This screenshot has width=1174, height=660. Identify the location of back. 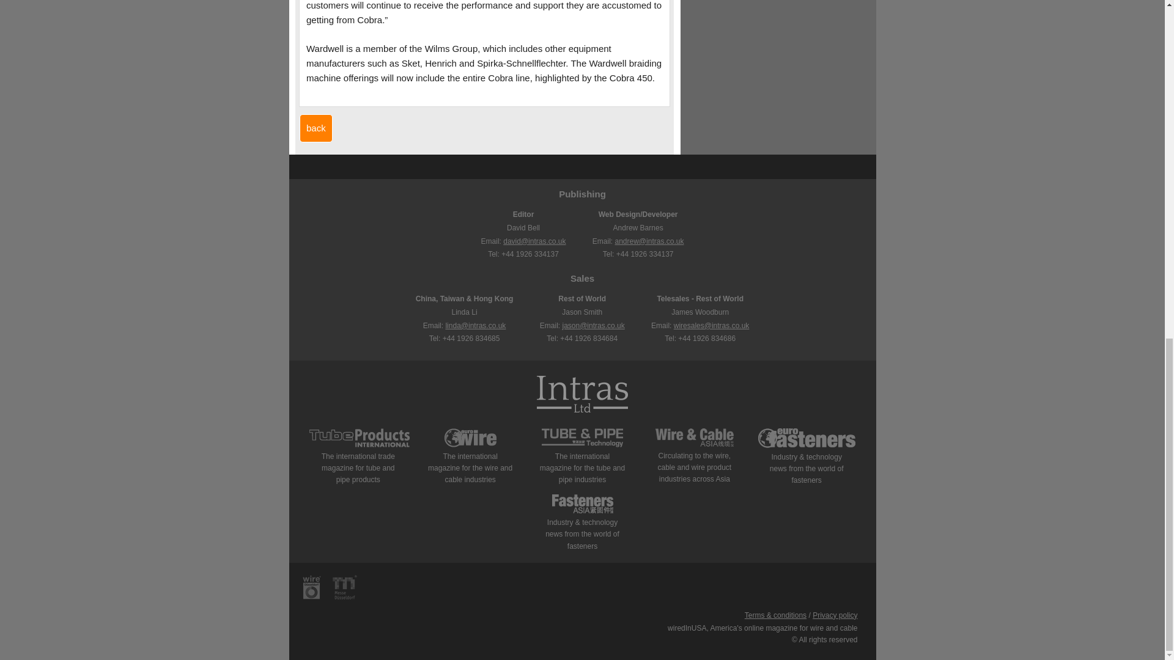
(316, 128).